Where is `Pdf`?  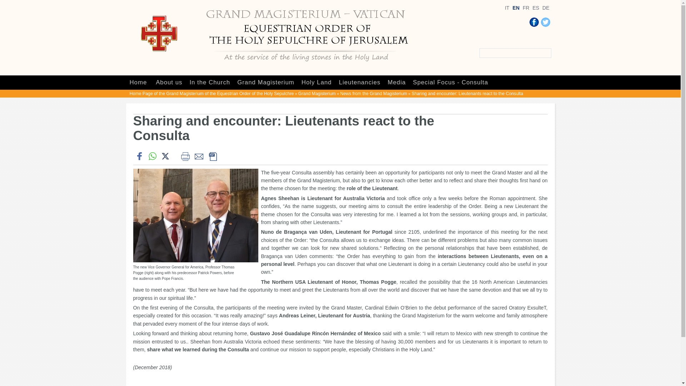 Pdf is located at coordinates (212, 156).